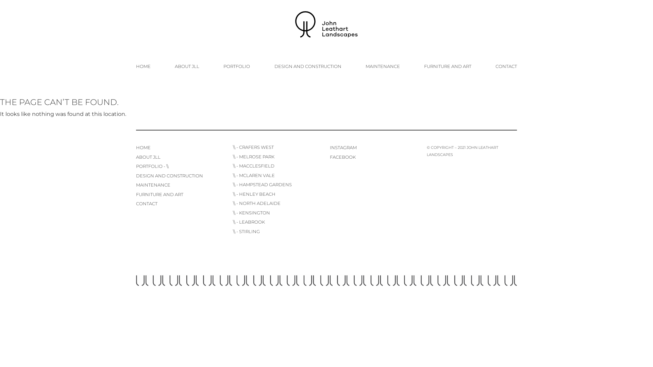 This screenshot has width=653, height=367. I want to click on MAINTENANCE, so click(153, 185).